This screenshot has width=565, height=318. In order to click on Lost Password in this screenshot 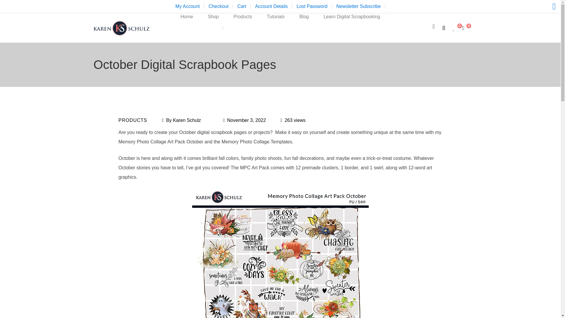, I will do `click(312, 6)`.